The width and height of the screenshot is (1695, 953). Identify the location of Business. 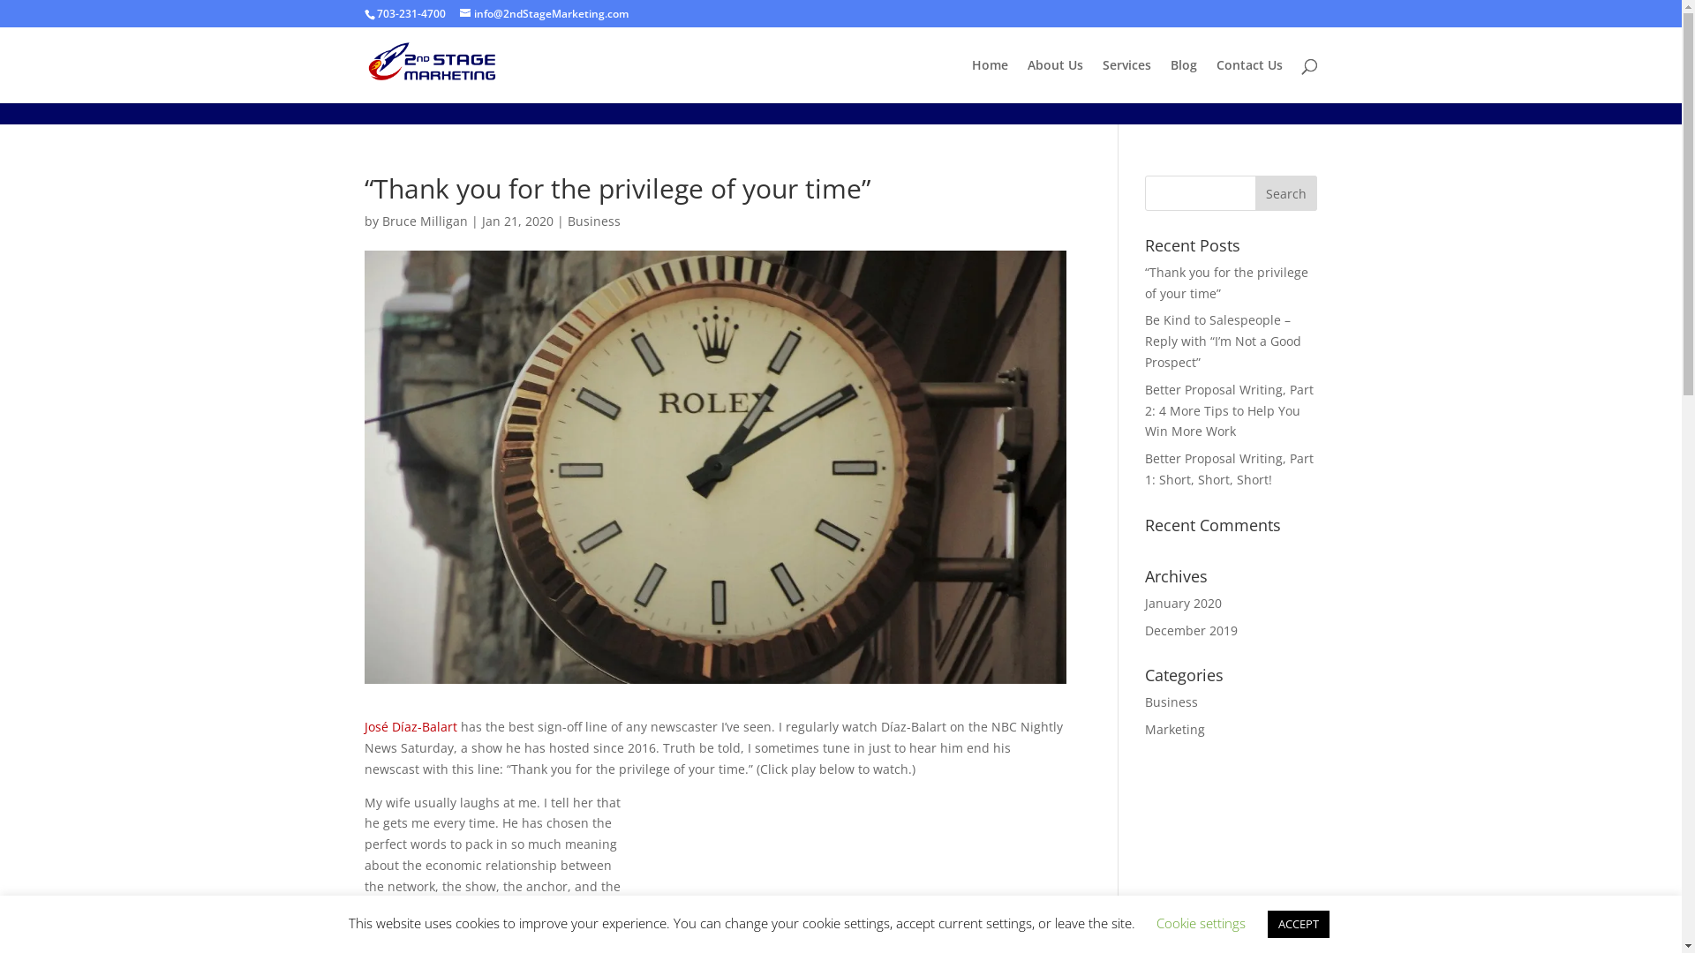
(1171, 702).